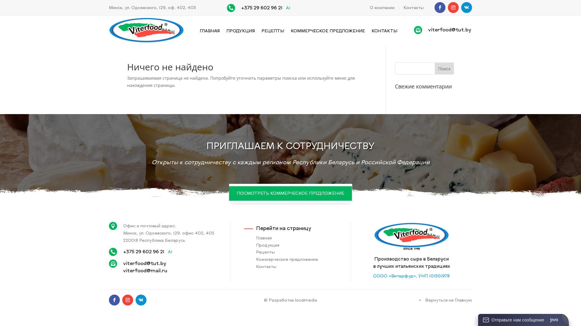  What do you see at coordinates (145, 264) in the screenshot?
I see `viterfood@tut.by` at bounding box center [145, 264].